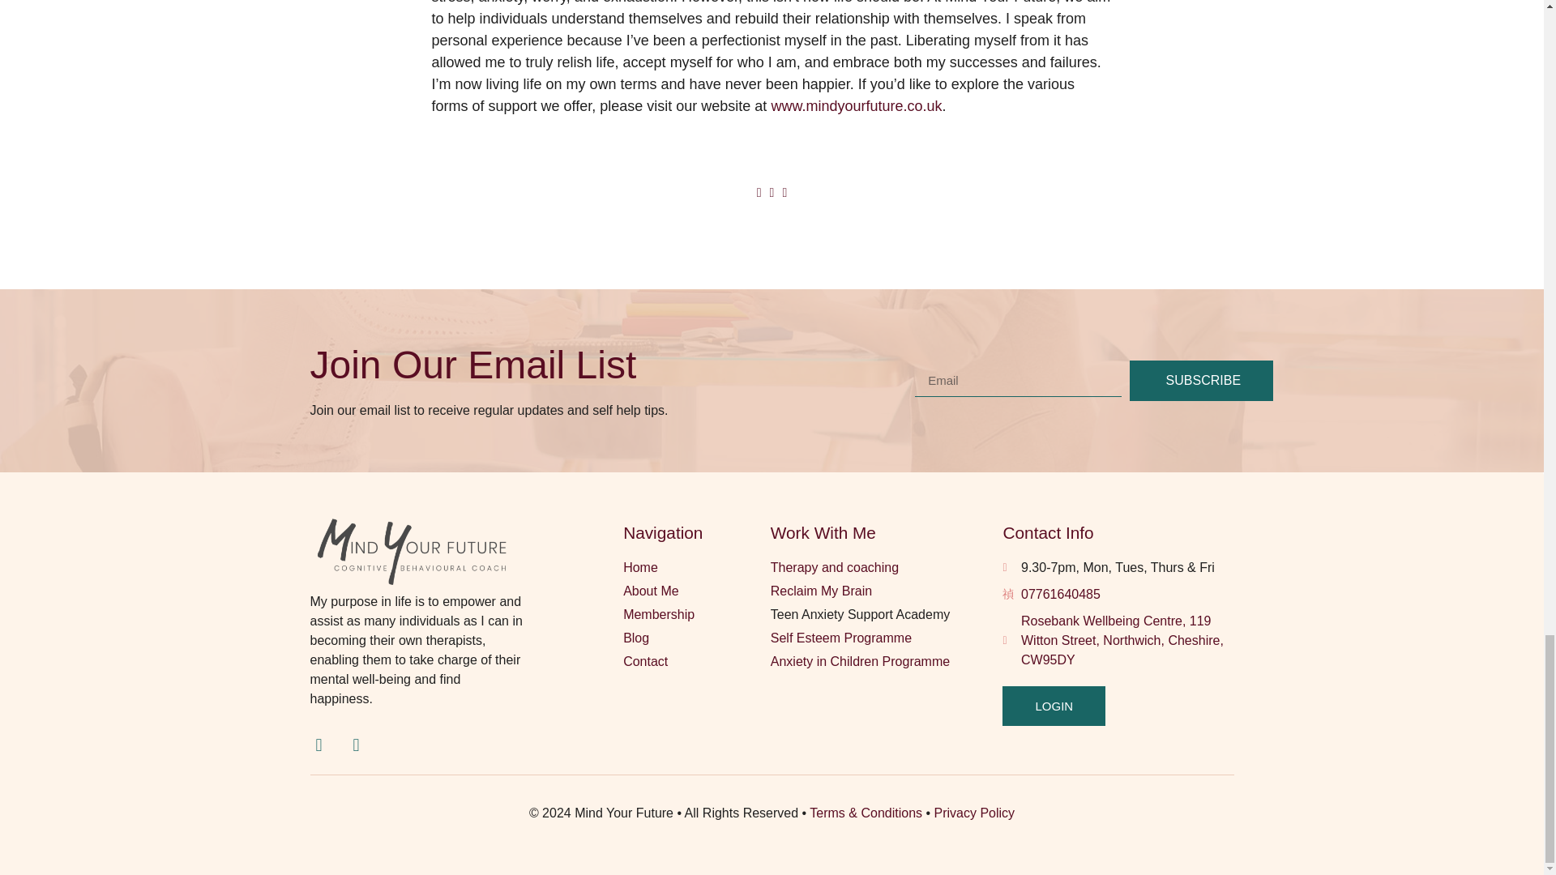  What do you see at coordinates (886, 591) in the screenshot?
I see `Reclaim My Brain` at bounding box center [886, 591].